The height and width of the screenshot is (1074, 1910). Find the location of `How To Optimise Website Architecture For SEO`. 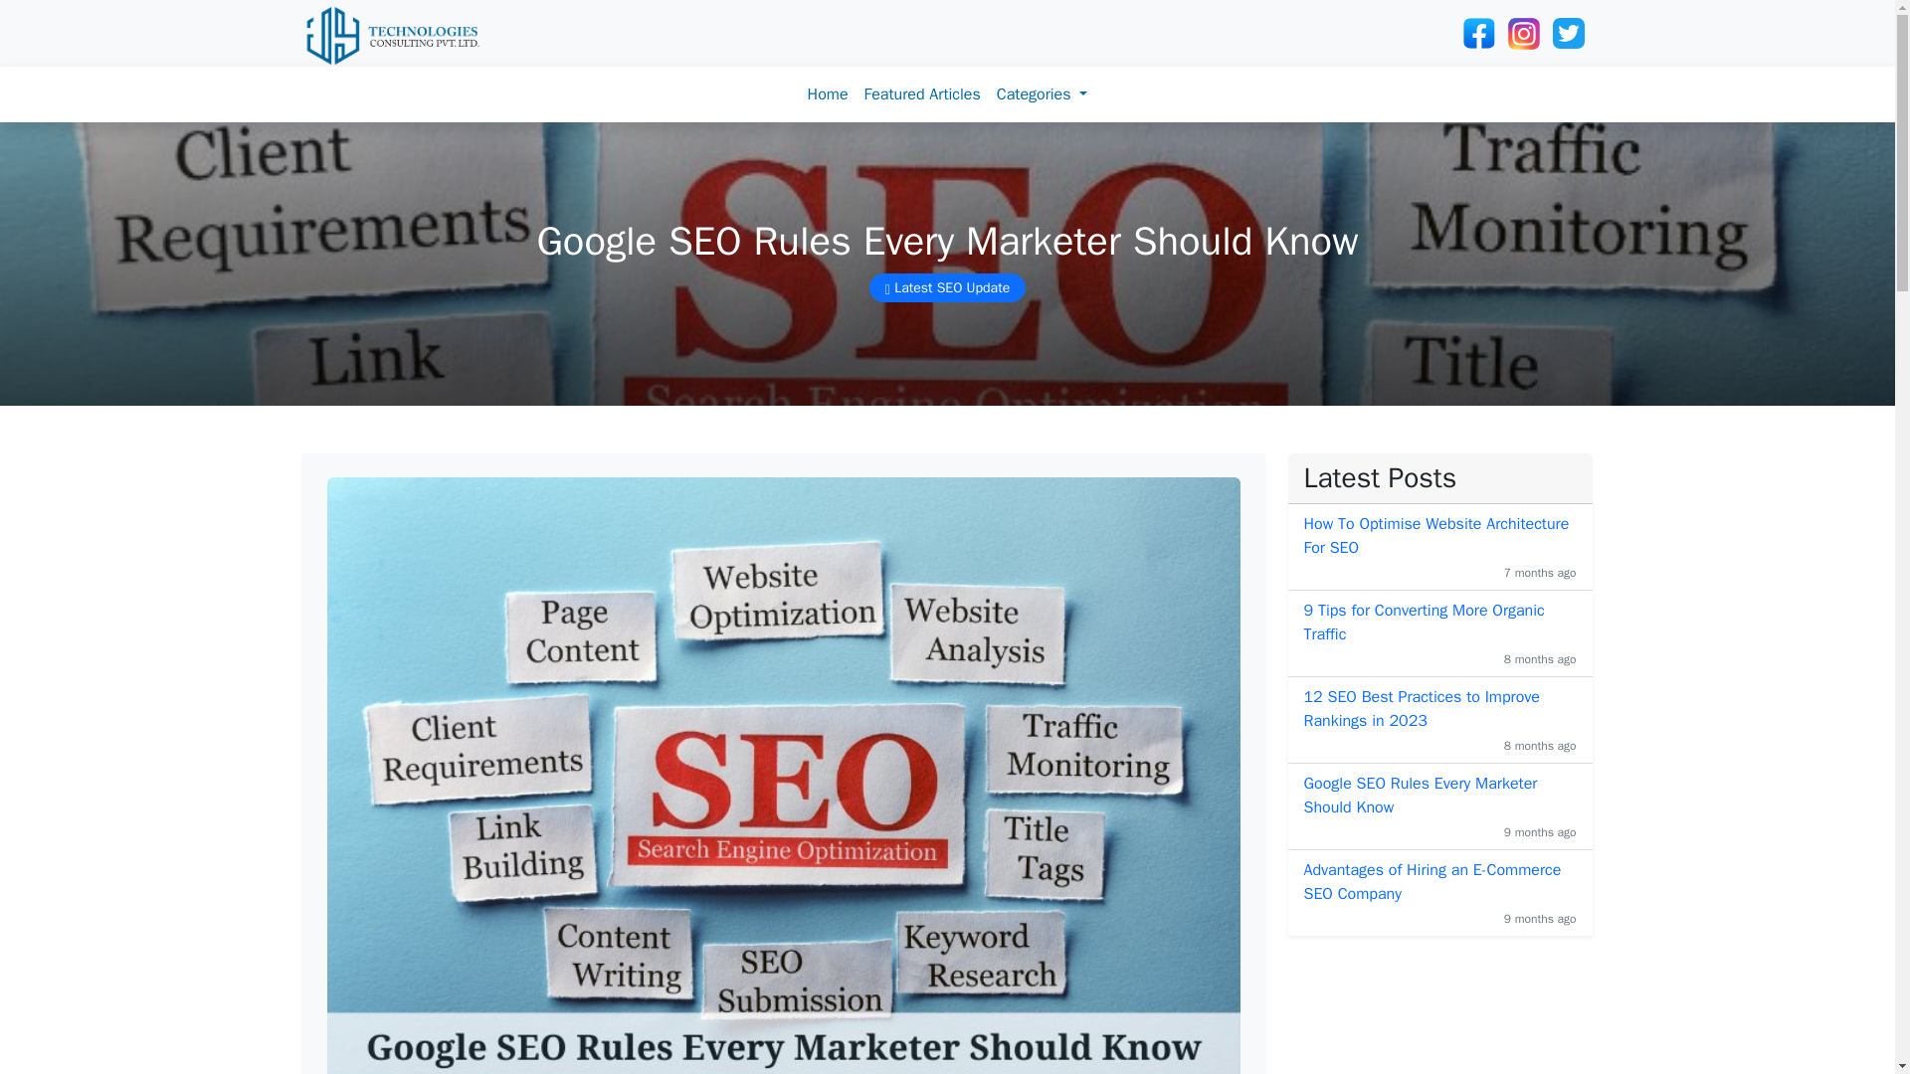

How To Optimise Website Architecture For SEO is located at coordinates (1438, 535).